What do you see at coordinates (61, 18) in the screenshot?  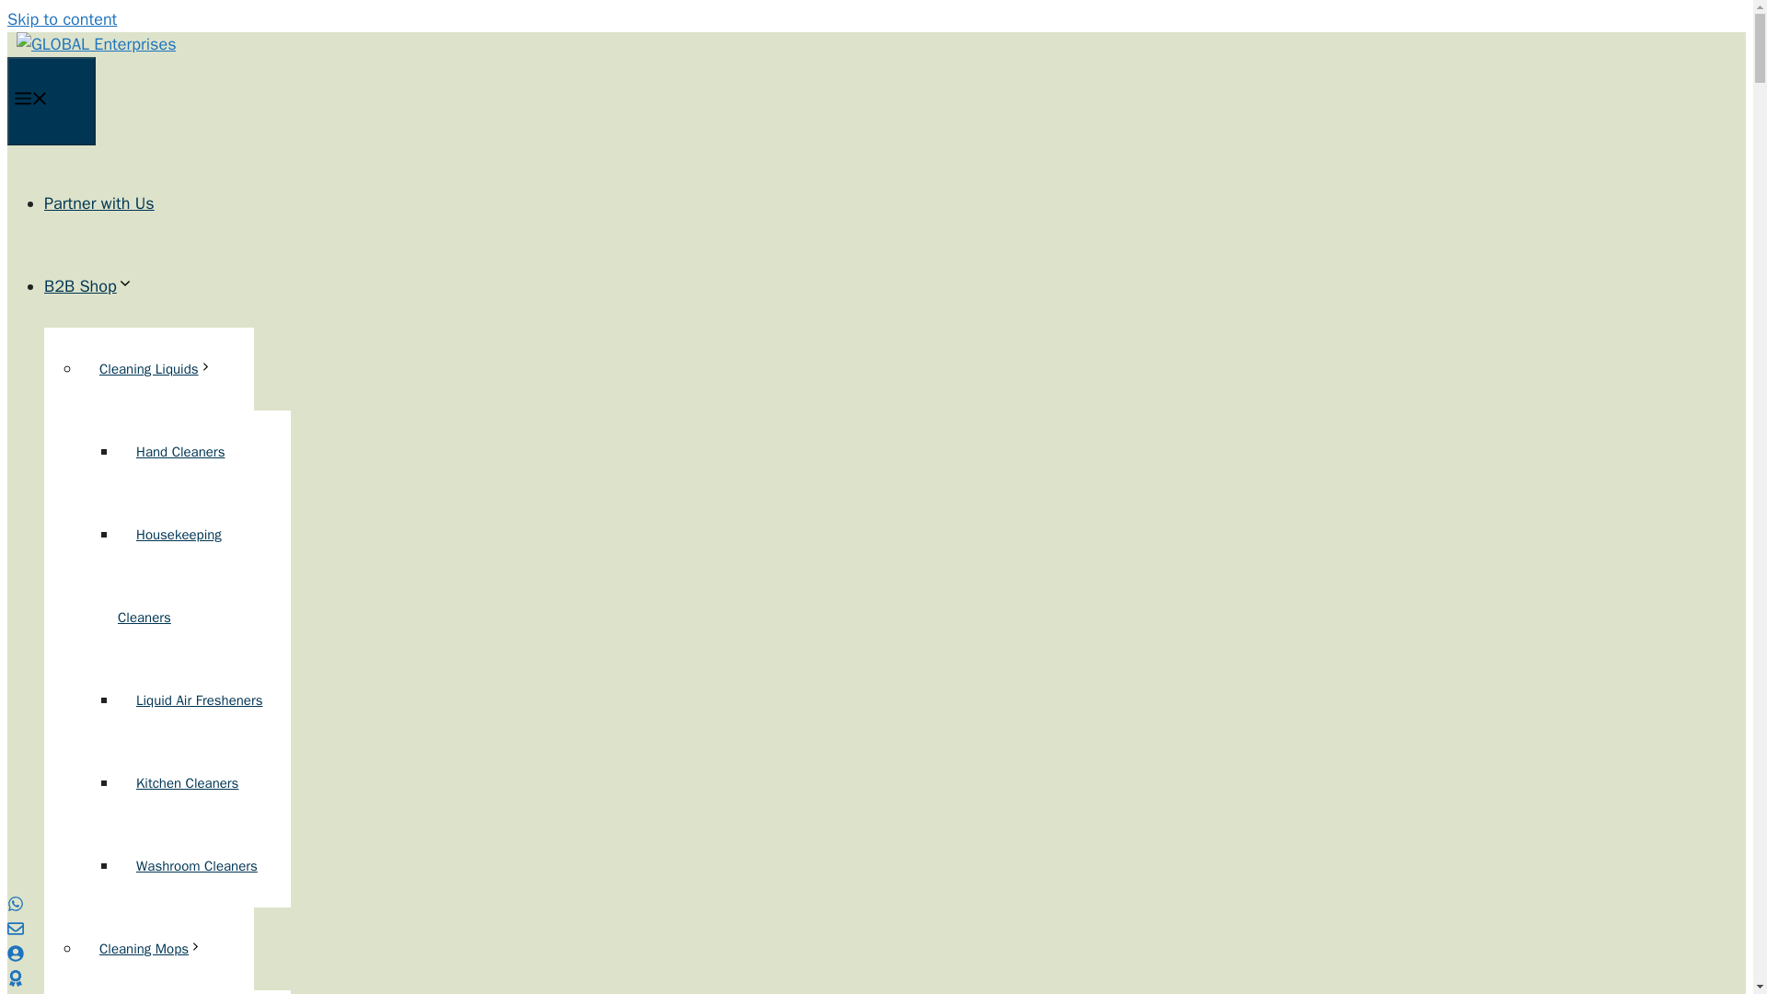 I see `Skip to content` at bounding box center [61, 18].